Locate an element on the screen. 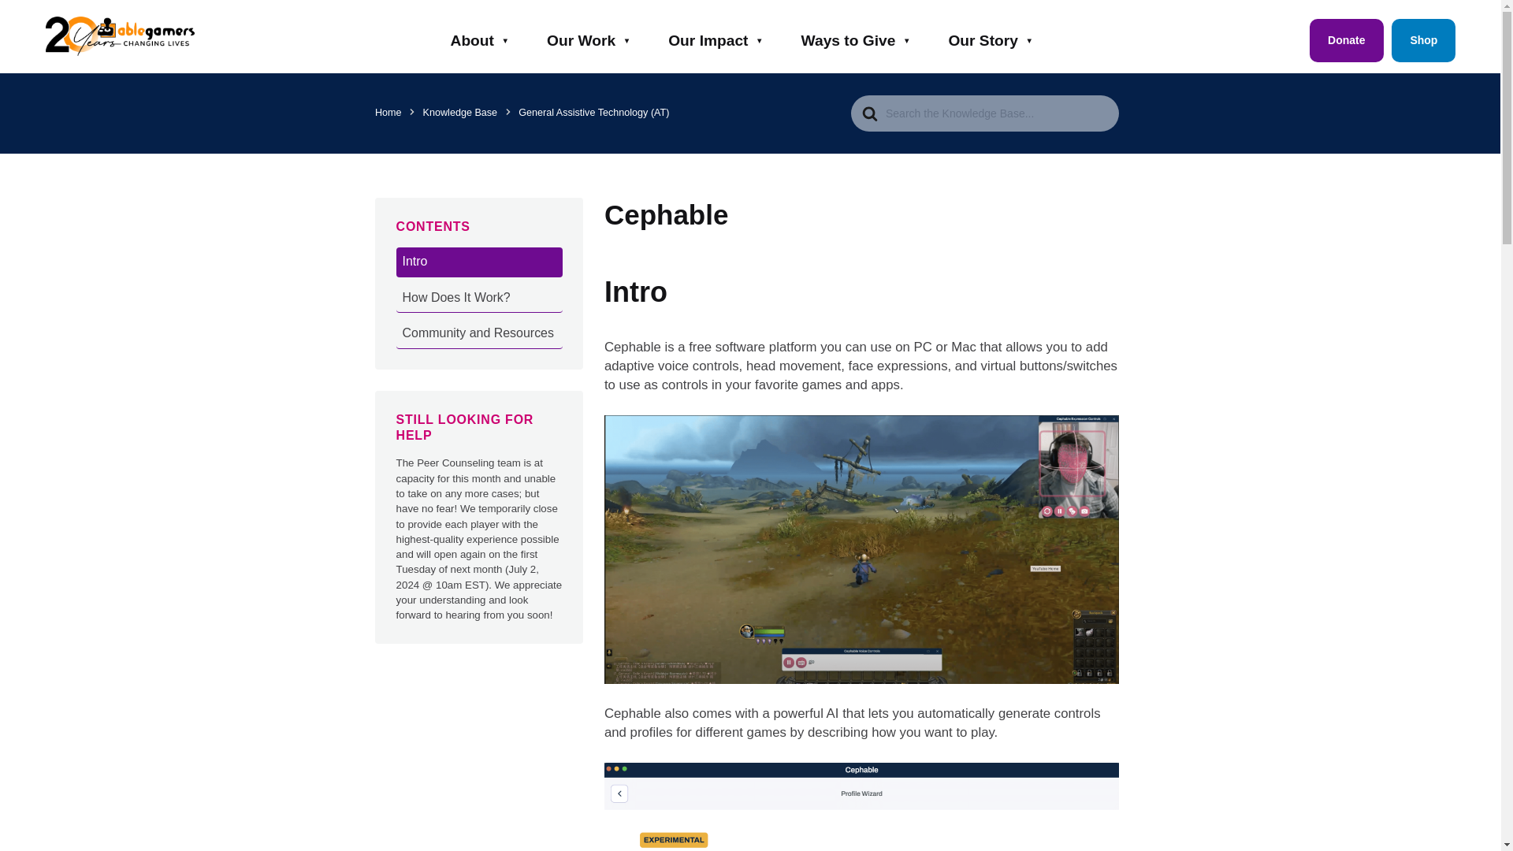 The width and height of the screenshot is (1513, 851). Home is located at coordinates (388, 113).